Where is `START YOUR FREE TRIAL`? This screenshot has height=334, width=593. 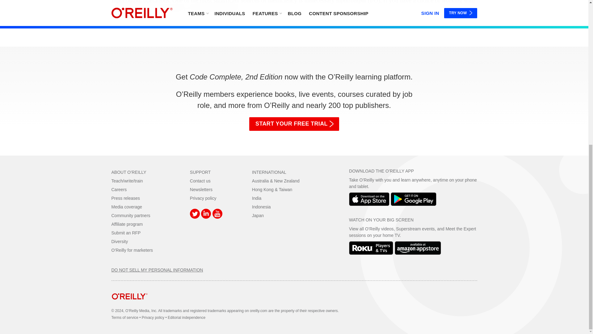 START YOUR FREE TRIAL is located at coordinates (294, 124).